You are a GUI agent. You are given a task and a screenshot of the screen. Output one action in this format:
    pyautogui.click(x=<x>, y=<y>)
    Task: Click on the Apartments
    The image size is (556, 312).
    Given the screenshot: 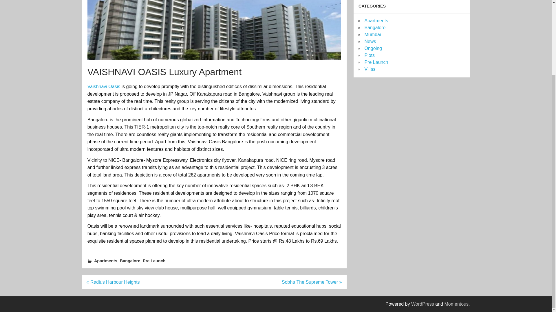 What is the action you would take?
    pyautogui.click(x=105, y=261)
    